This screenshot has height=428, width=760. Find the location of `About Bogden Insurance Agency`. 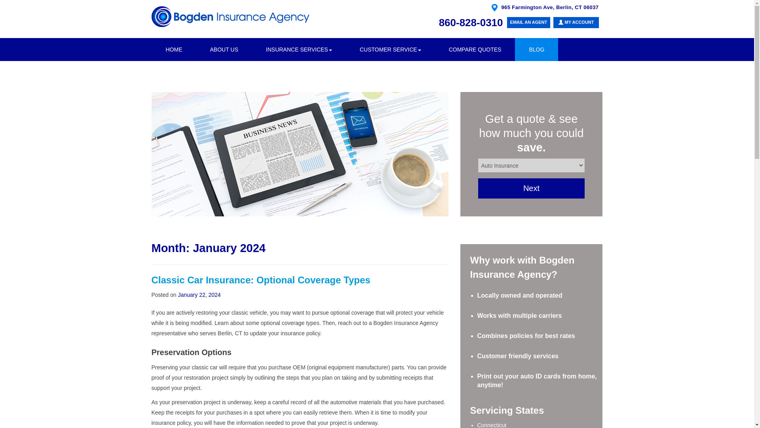

About Bogden Insurance Agency is located at coordinates (224, 50).